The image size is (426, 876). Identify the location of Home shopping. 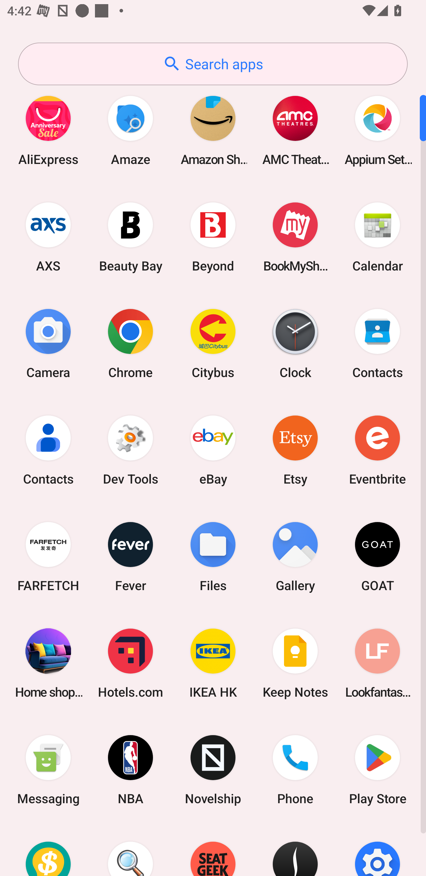
(48, 663).